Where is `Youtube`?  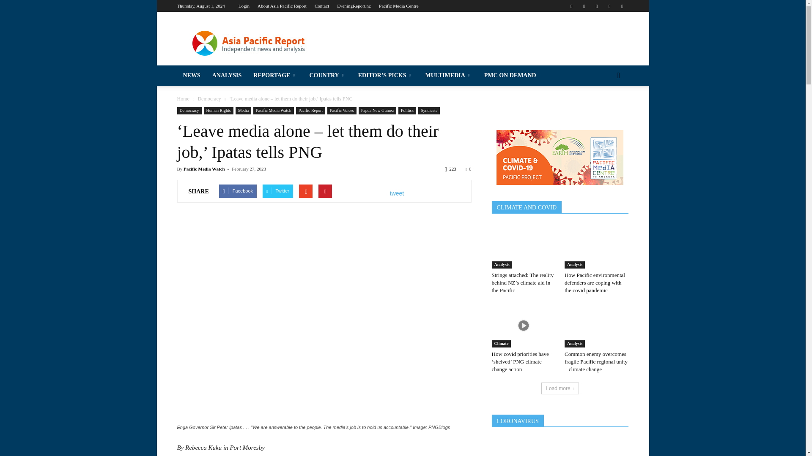
Youtube is located at coordinates (622, 6).